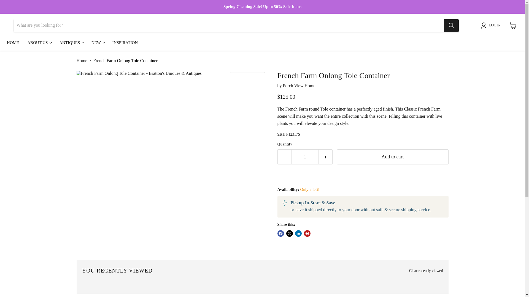 The width and height of the screenshot is (529, 297). Describe the element at coordinates (13, 42) in the screenshot. I see `HOME` at that location.